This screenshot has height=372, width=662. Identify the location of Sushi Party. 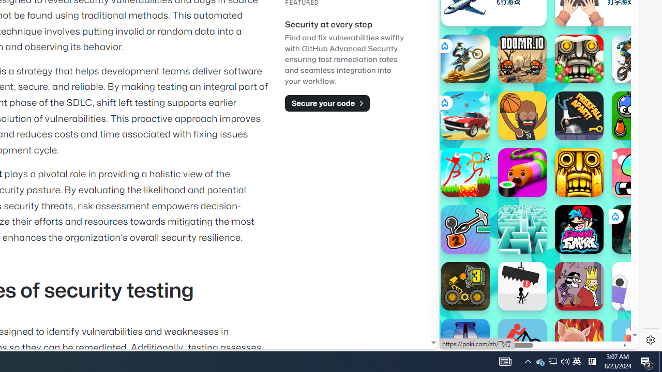
(522, 173).